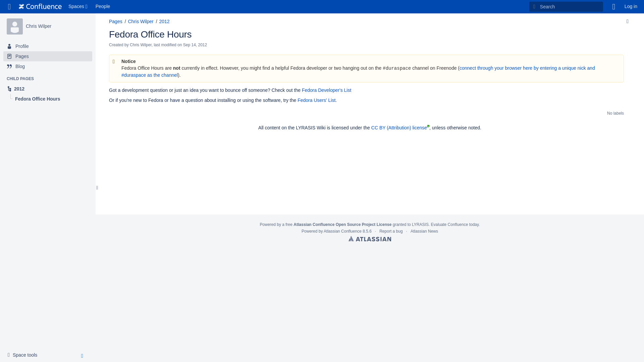  What do you see at coordinates (48, 88) in the screenshot?
I see `2012` at bounding box center [48, 88].